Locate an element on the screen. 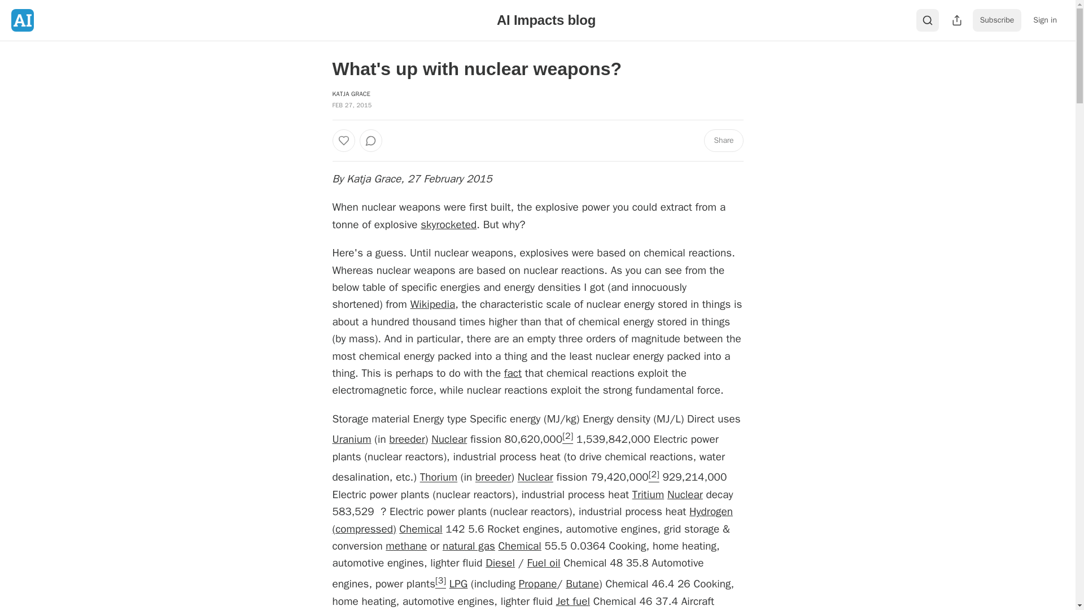  Sign in is located at coordinates (1044, 20).